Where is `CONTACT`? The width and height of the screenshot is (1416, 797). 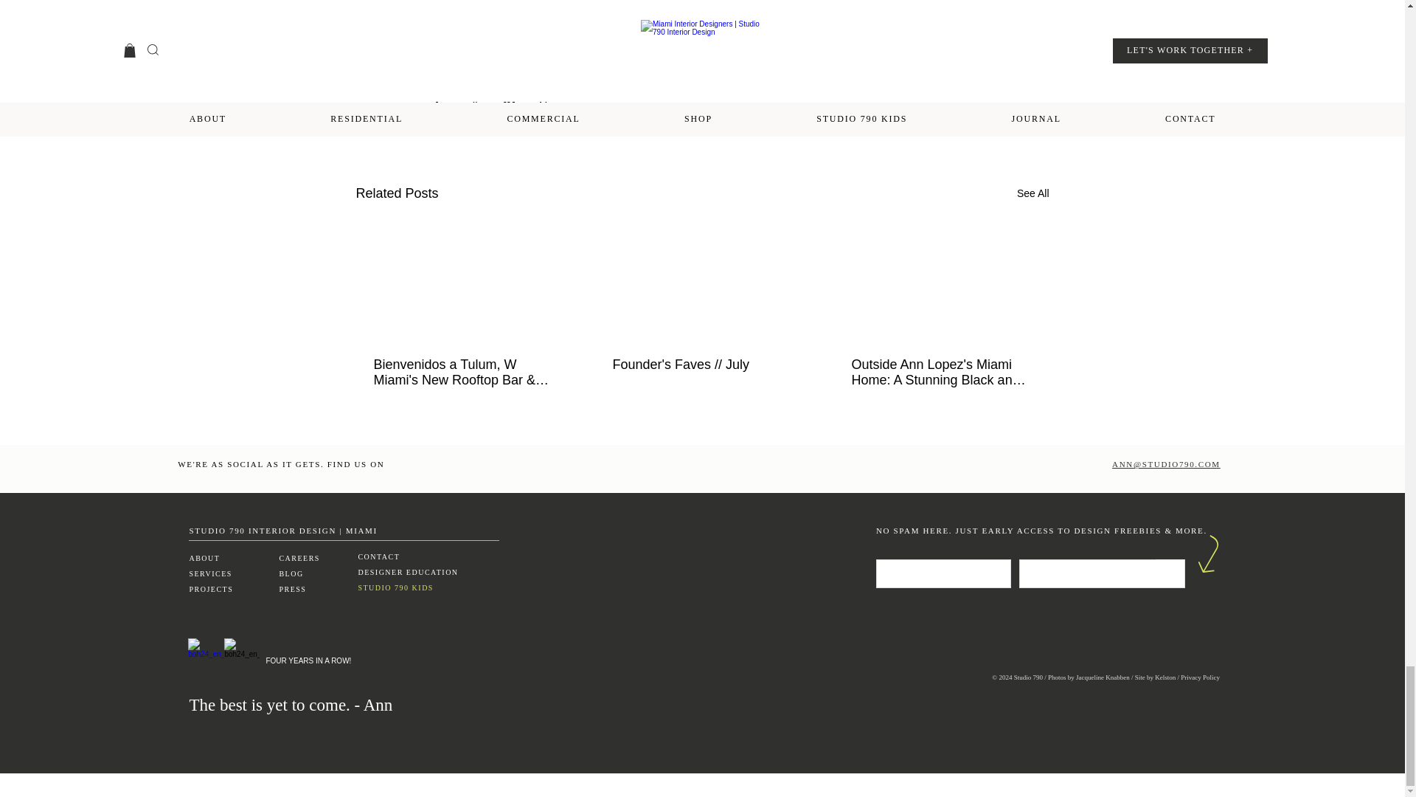
CONTACT is located at coordinates (378, 556).